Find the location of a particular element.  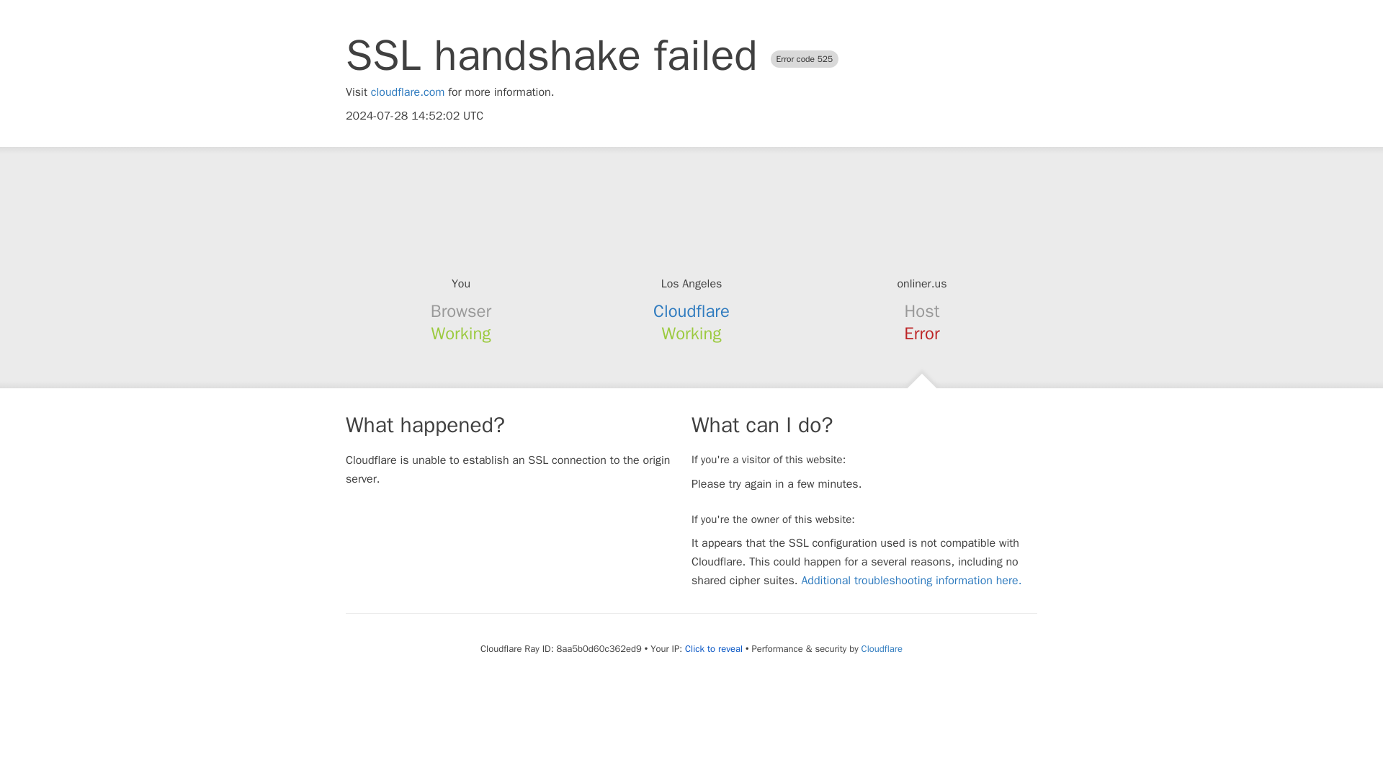

Cloudflare is located at coordinates (882, 648).